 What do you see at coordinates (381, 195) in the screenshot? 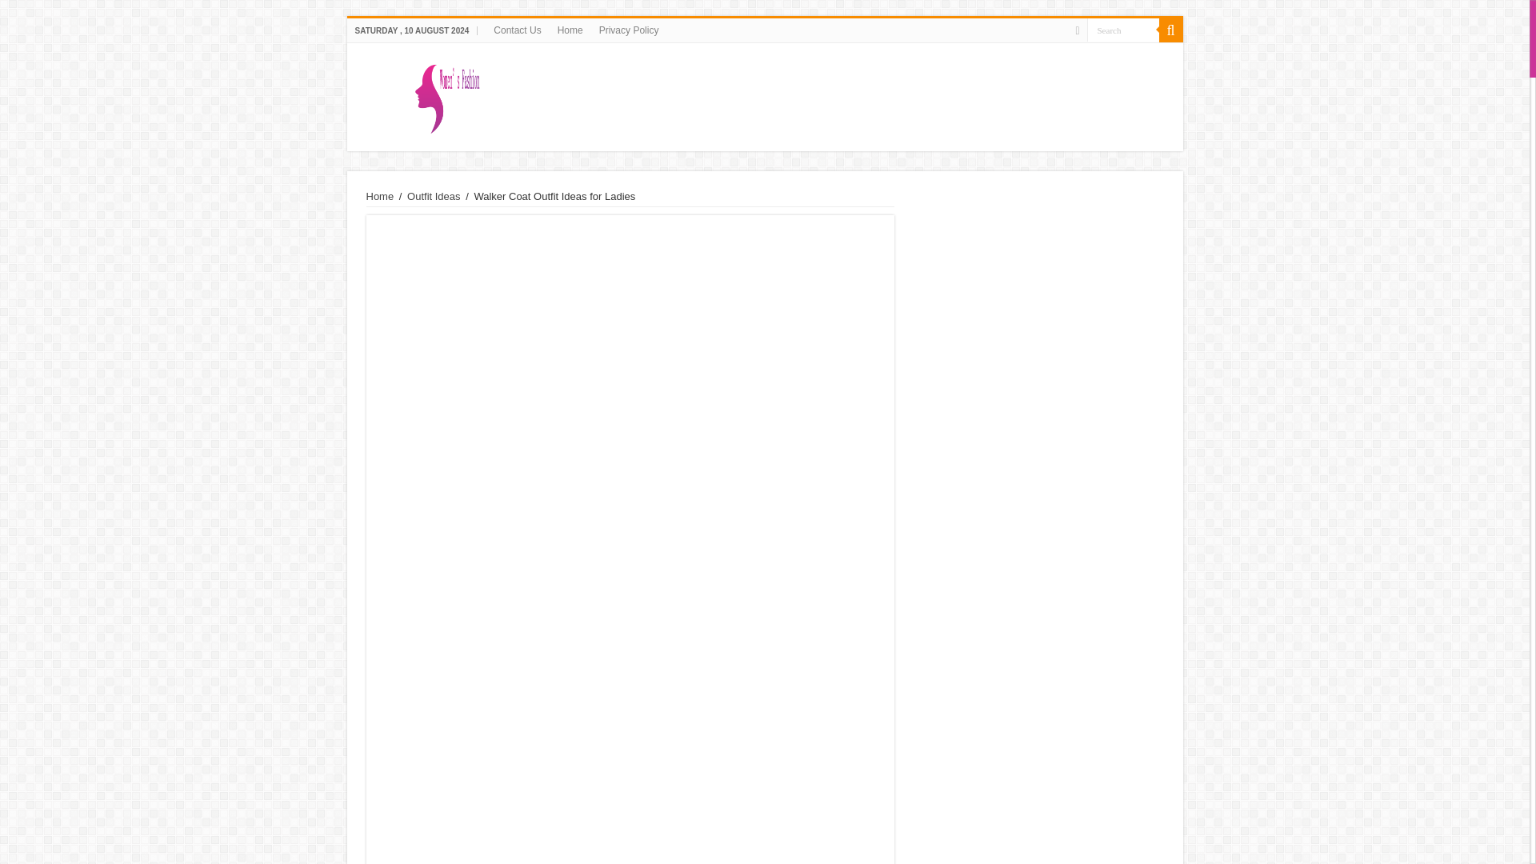
I see `Home` at bounding box center [381, 195].